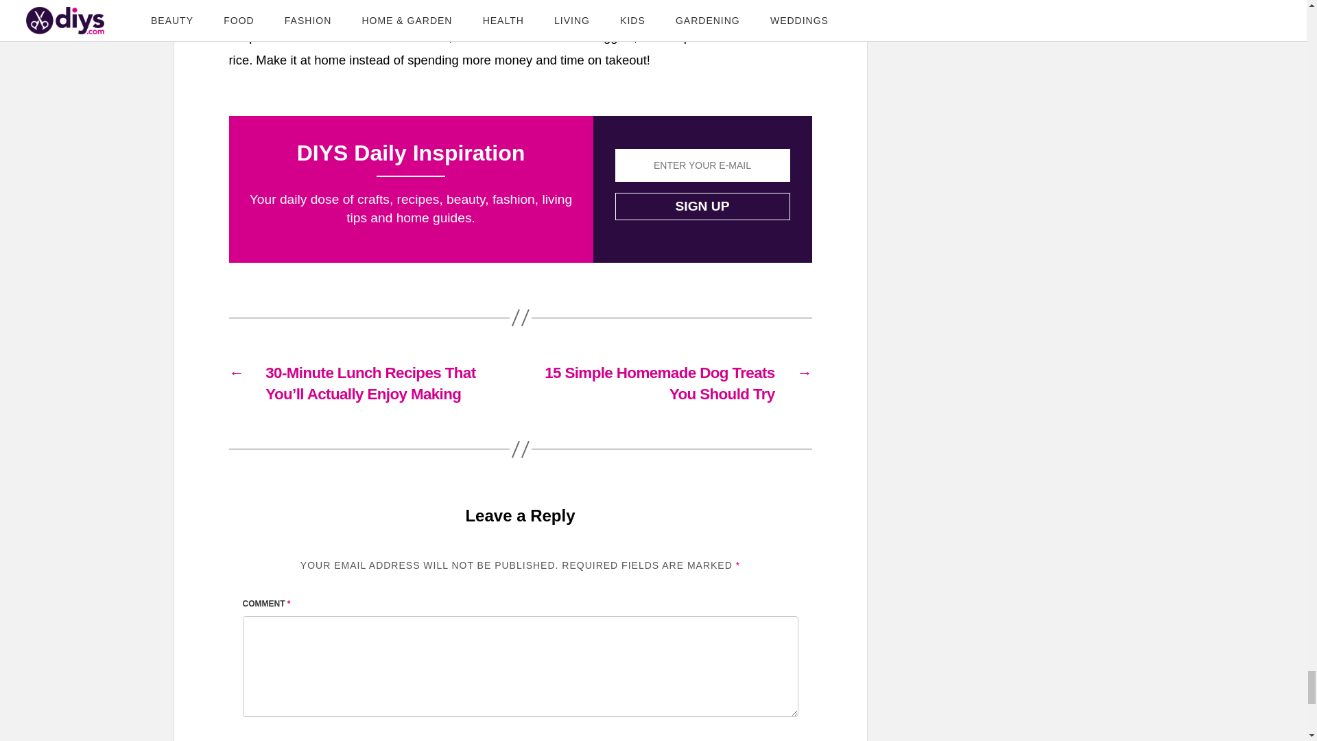  Describe the element at coordinates (702, 206) in the screenshot. I see `SIGN UP` at that location.